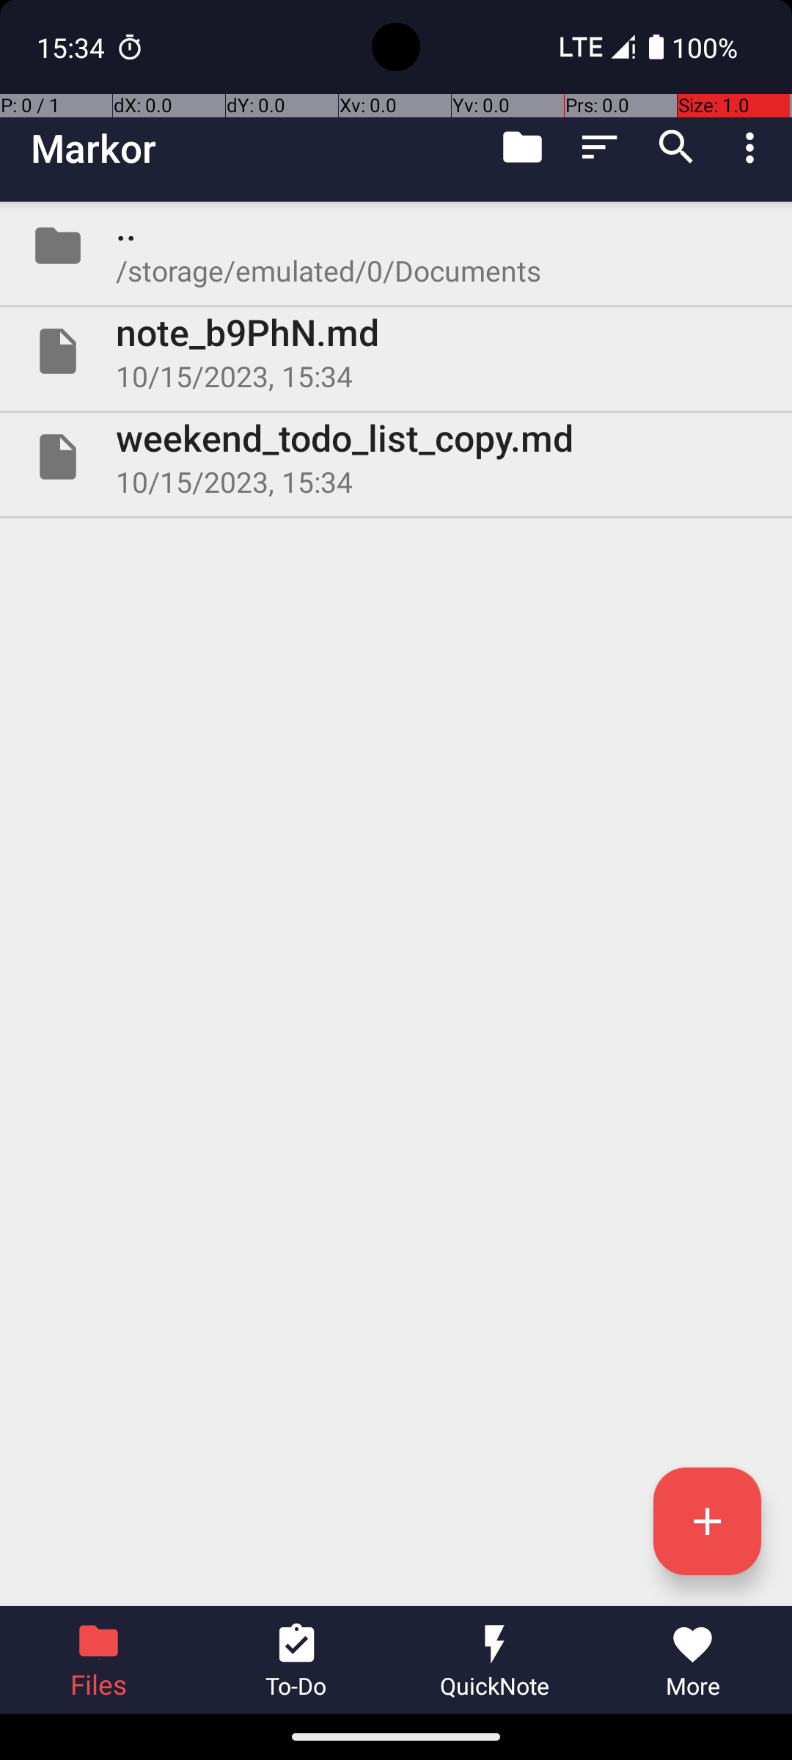 This screenshot has height=1760, width=792. What do you see at coordinates (396, 457) in the screenshot?
I see `File weekend_todo_list_copy.md ` at bounding box center [396, 457].